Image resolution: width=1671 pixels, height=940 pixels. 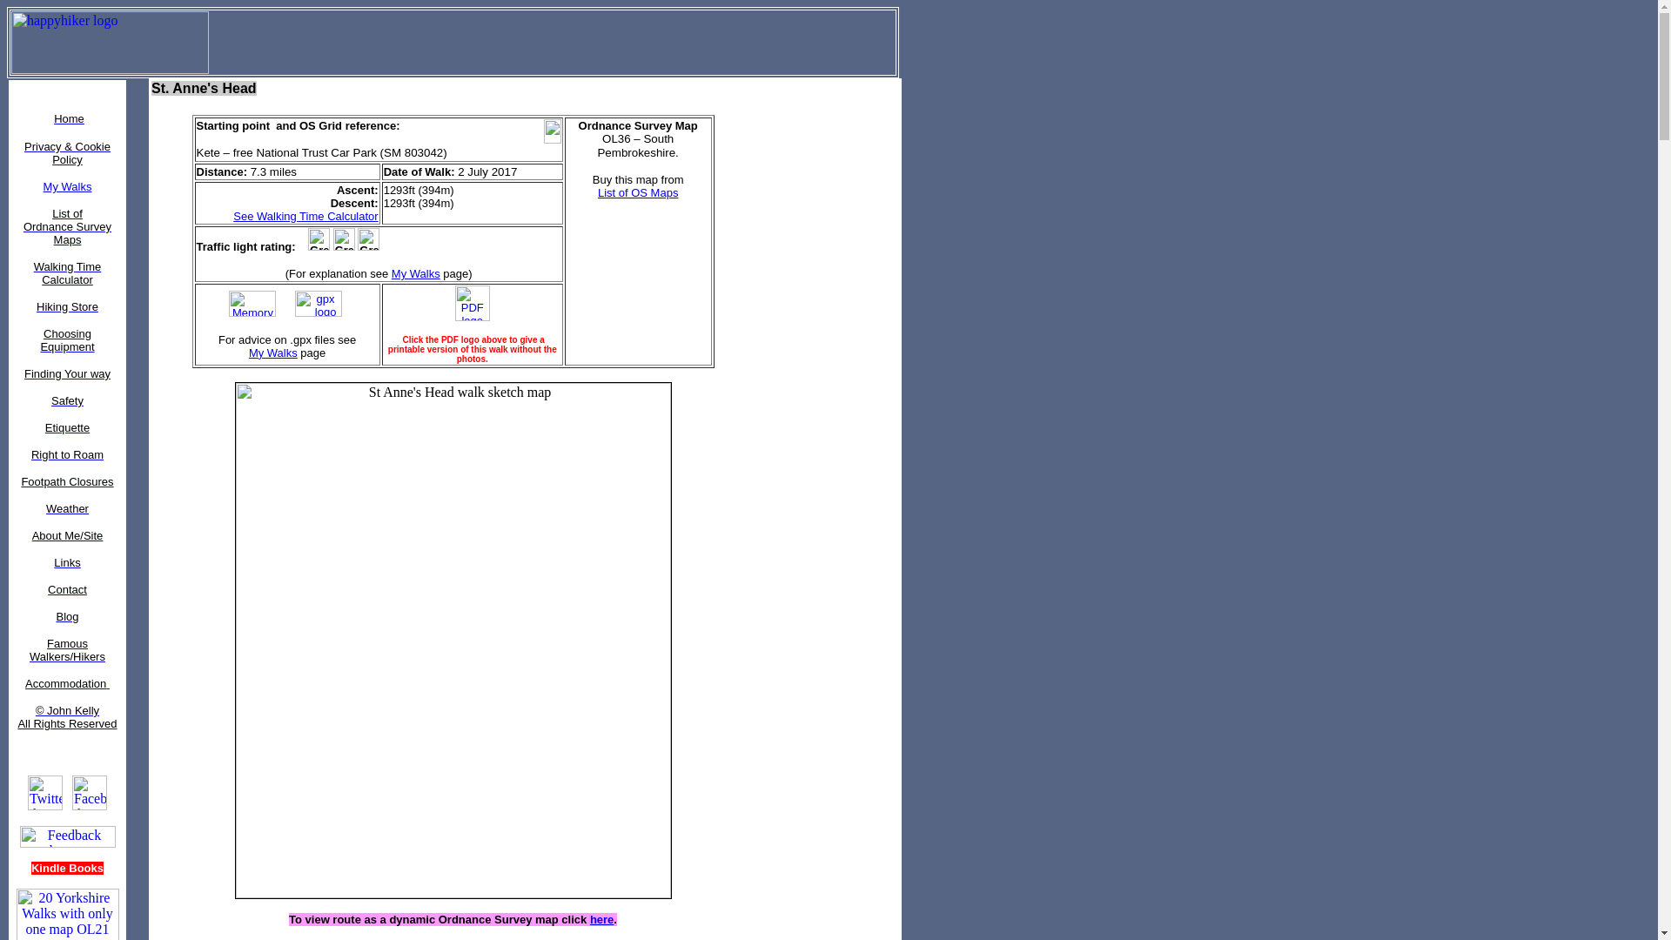 I want to click on My Walks, so click(x=302, y=359).